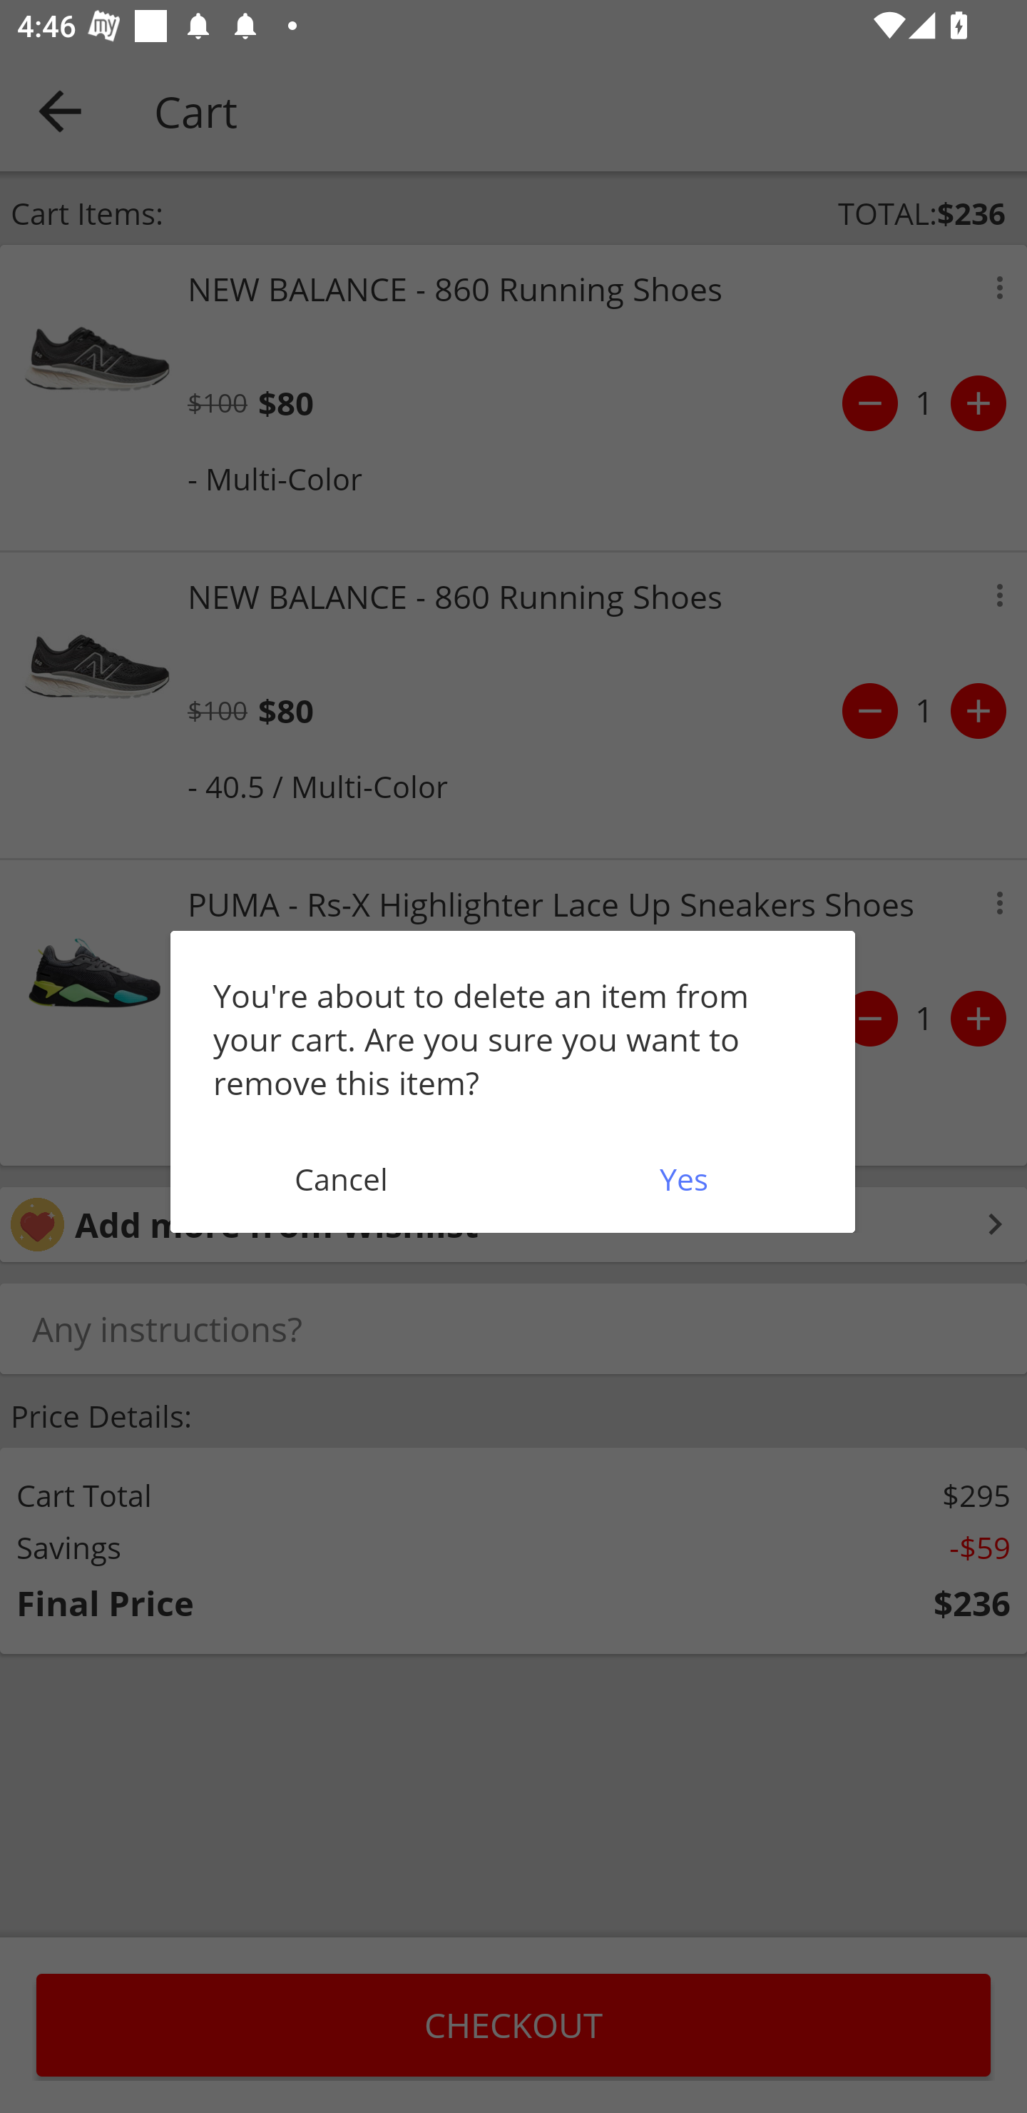 The width and height of the screenshot is (1027, 2113). What do you see at coordinates (341, 1179) in the screenshot?
I see `Cancel` at bounding box center [341, 1179].